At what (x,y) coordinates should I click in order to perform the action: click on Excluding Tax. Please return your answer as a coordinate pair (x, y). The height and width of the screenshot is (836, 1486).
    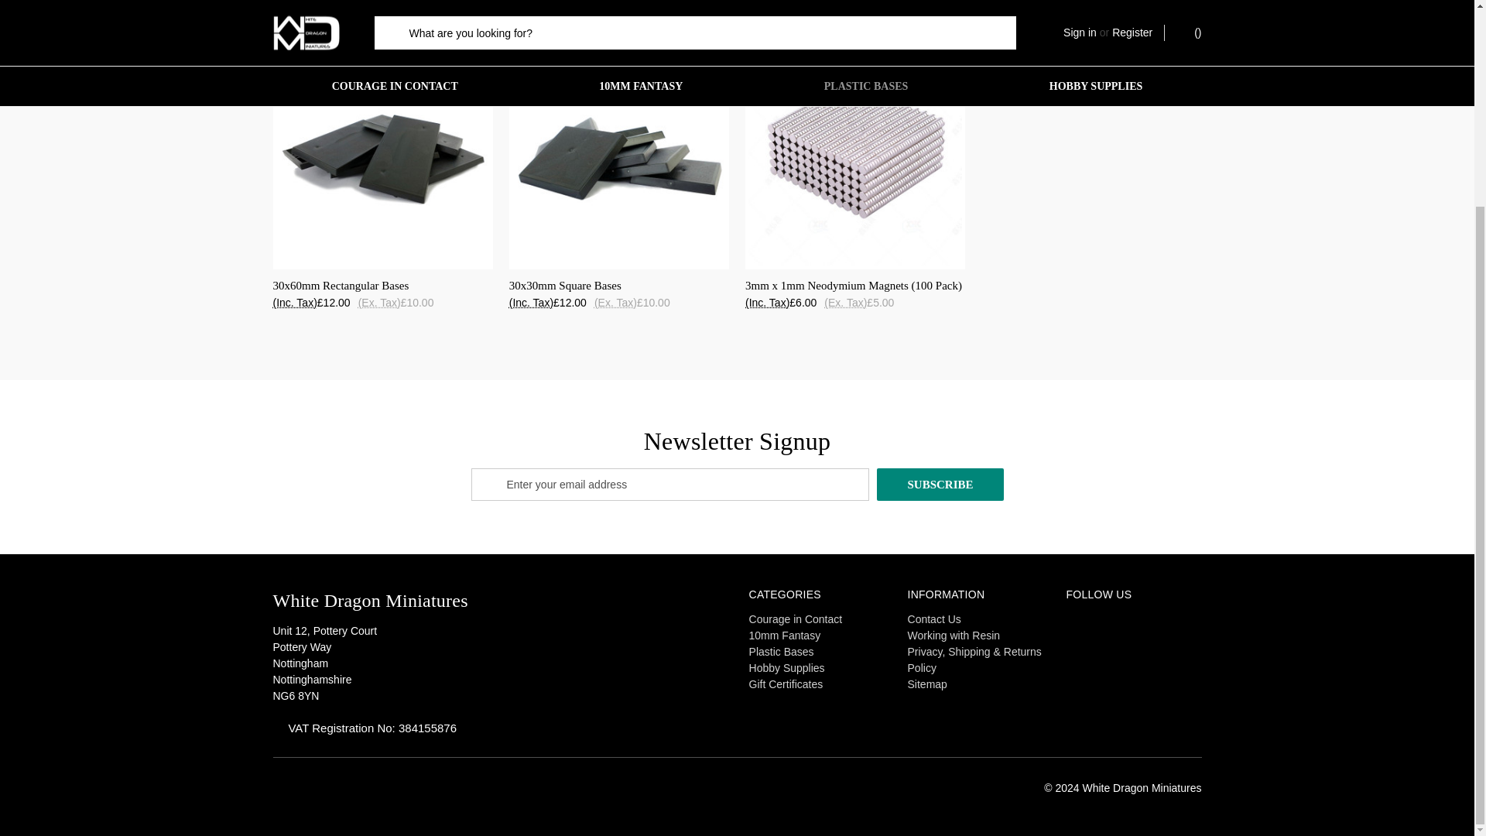
    Looking at the image, I should click on (379, 303).